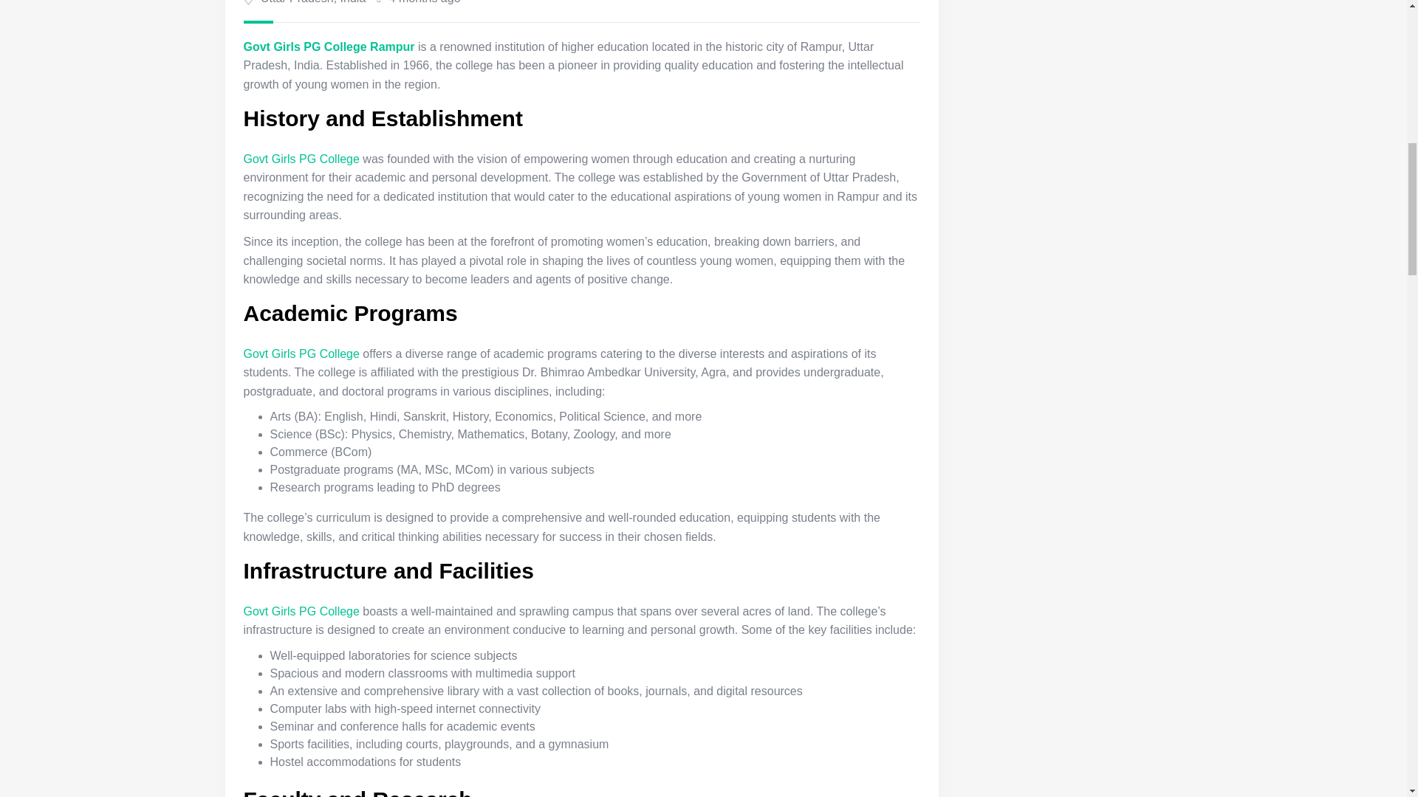 Image resolution: width=1418 pixels, height=797 pixels. Describe the element at coordinates (301, 611) in the screenshot. I see `Govt Girls PG College` at that location.